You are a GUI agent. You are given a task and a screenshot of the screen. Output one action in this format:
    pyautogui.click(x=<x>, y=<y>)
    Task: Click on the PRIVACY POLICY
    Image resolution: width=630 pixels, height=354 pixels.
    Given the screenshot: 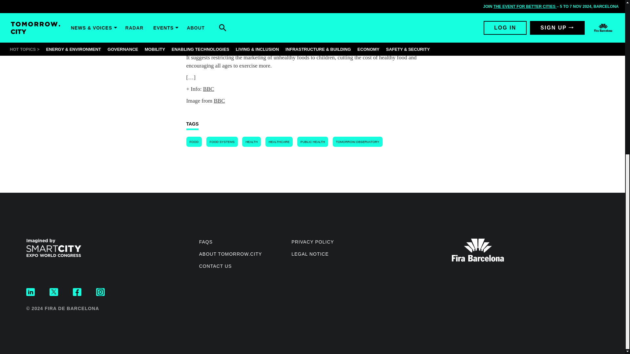 What is the action you would take?
    pyautogui.click(x=312, y=242)
    